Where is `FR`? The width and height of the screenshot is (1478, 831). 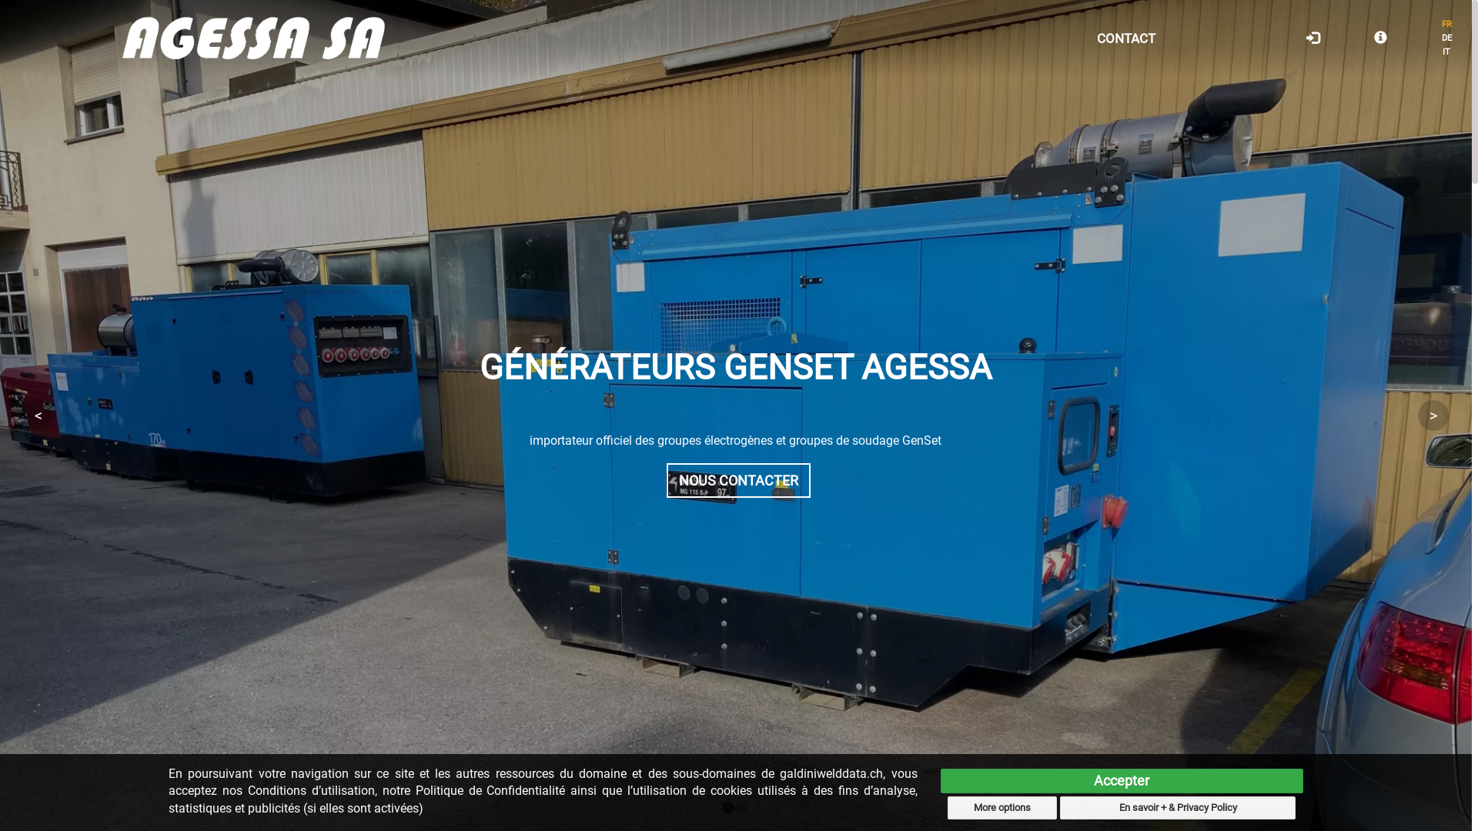
FR is located at coordinates (1443, 25).